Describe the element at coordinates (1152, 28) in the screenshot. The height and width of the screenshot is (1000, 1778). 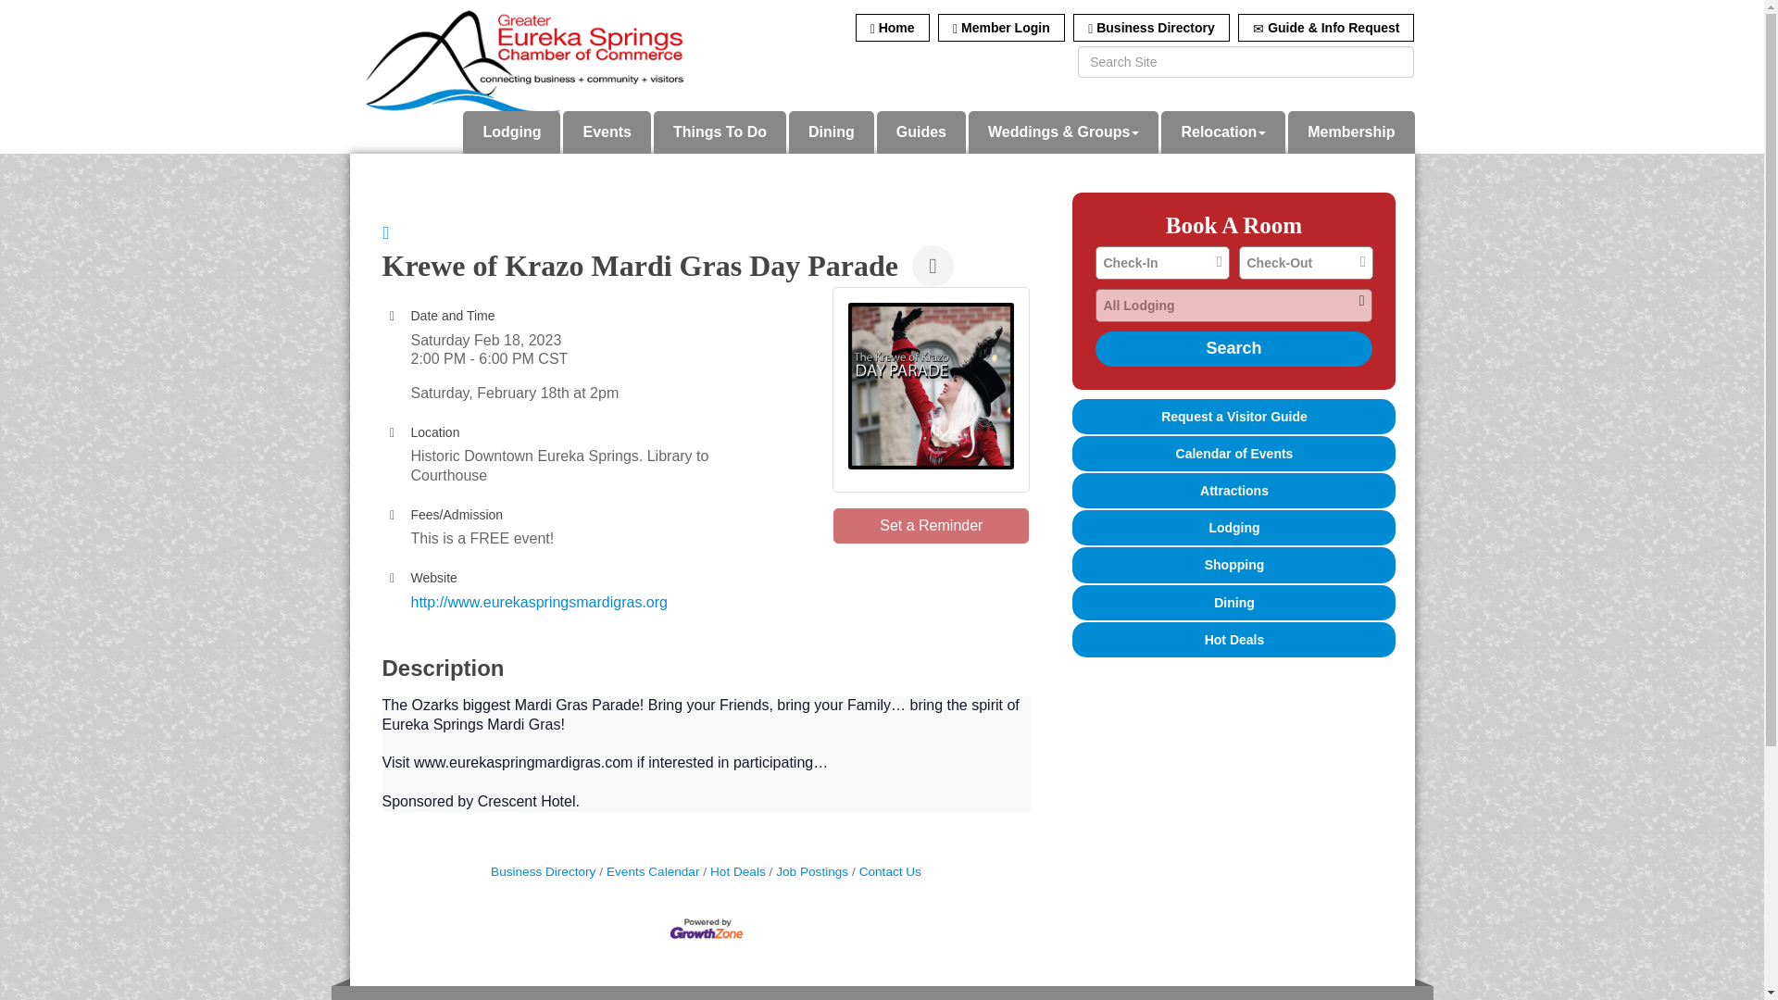
I see `Business Directory` at that location.